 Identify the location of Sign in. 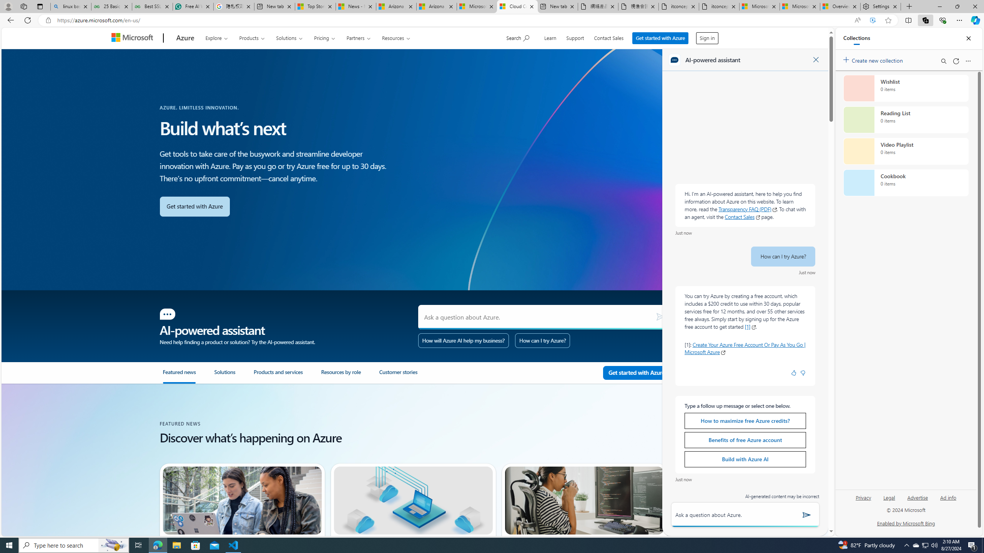
(706, 38).